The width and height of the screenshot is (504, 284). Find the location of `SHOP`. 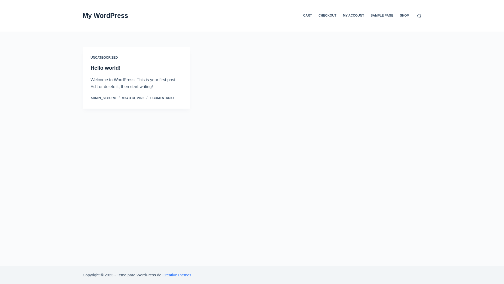

SHOP is located at coordinates (404, 16).